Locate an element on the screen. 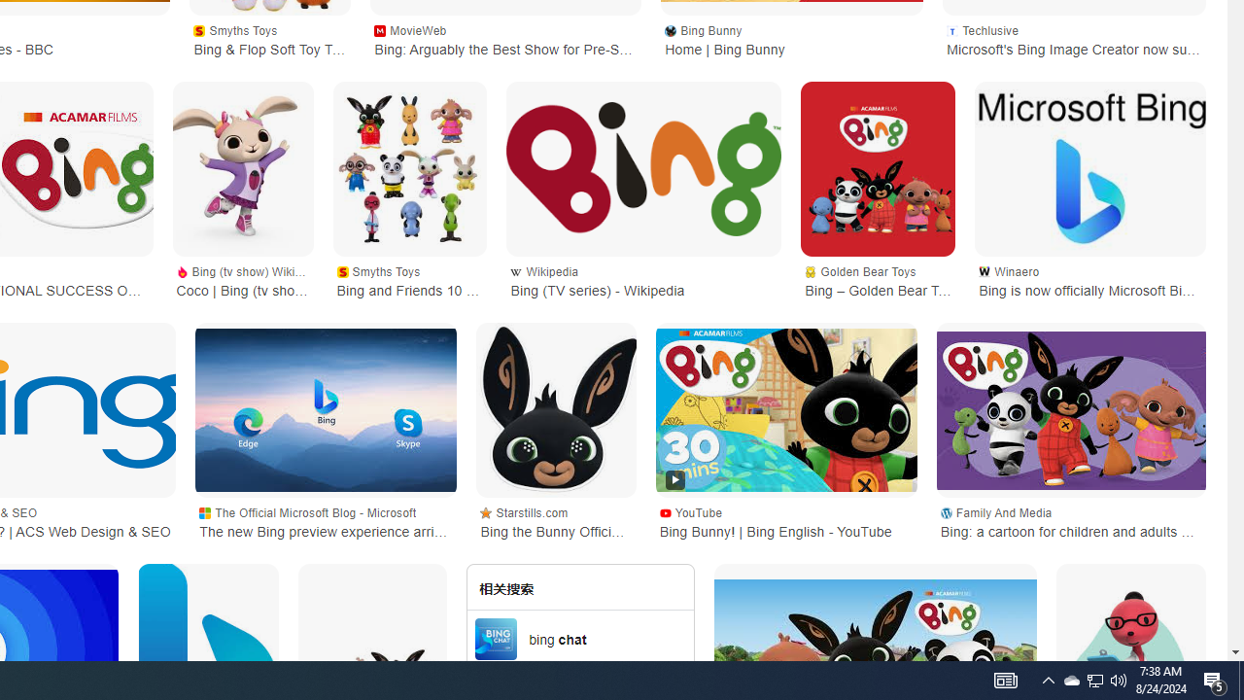 The width and height of the screenshot is (1244, 700). Starstills.com Bing the Bunny Official 2D Card Party Mask is located at coordinates (556, 521).